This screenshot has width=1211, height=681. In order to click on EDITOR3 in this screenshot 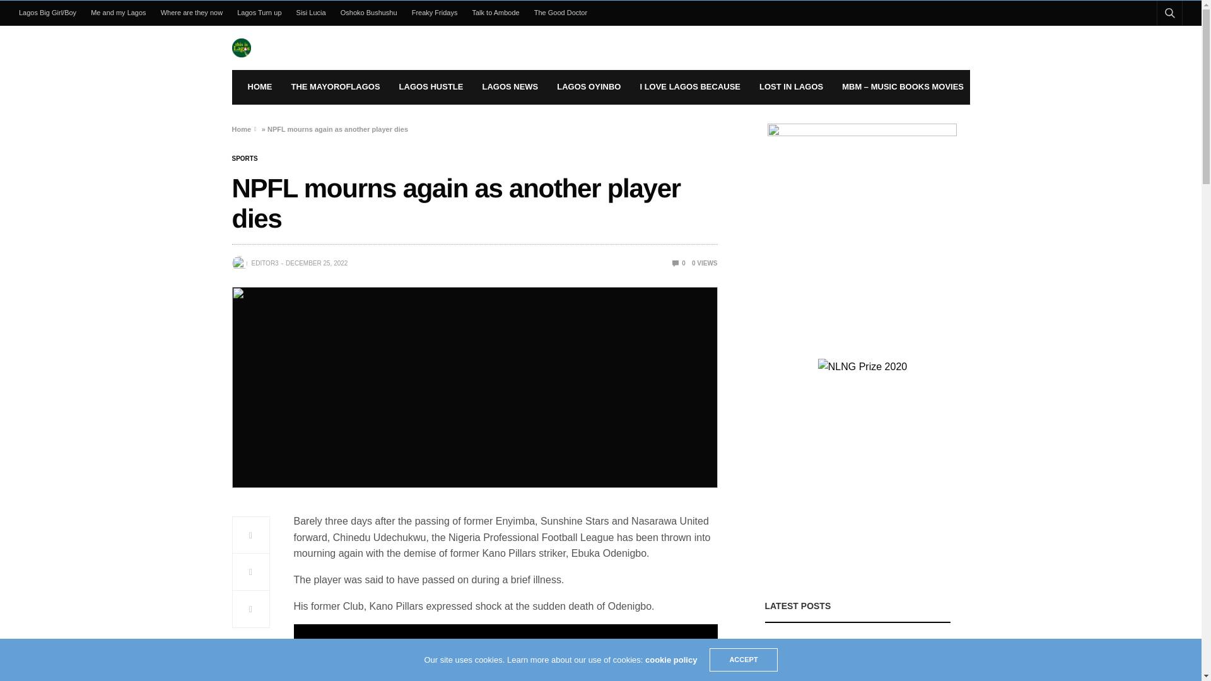, I will do `click(264, 264)`.